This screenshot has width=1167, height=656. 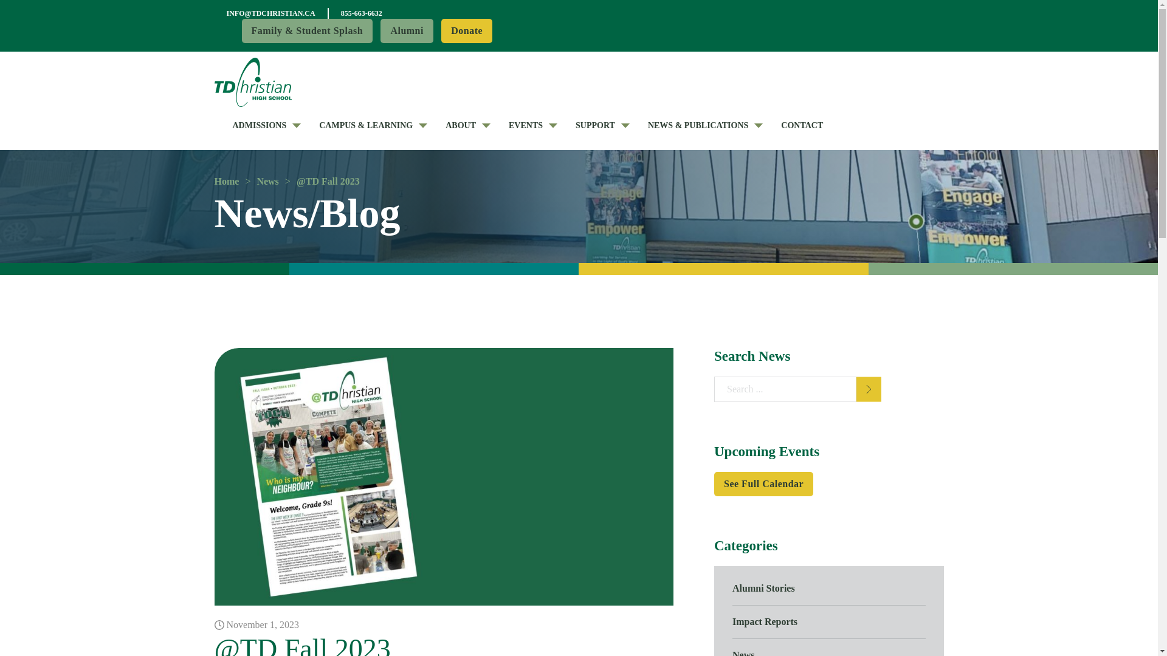 I want to click on SUPPORT, so click(x=594, y=125).